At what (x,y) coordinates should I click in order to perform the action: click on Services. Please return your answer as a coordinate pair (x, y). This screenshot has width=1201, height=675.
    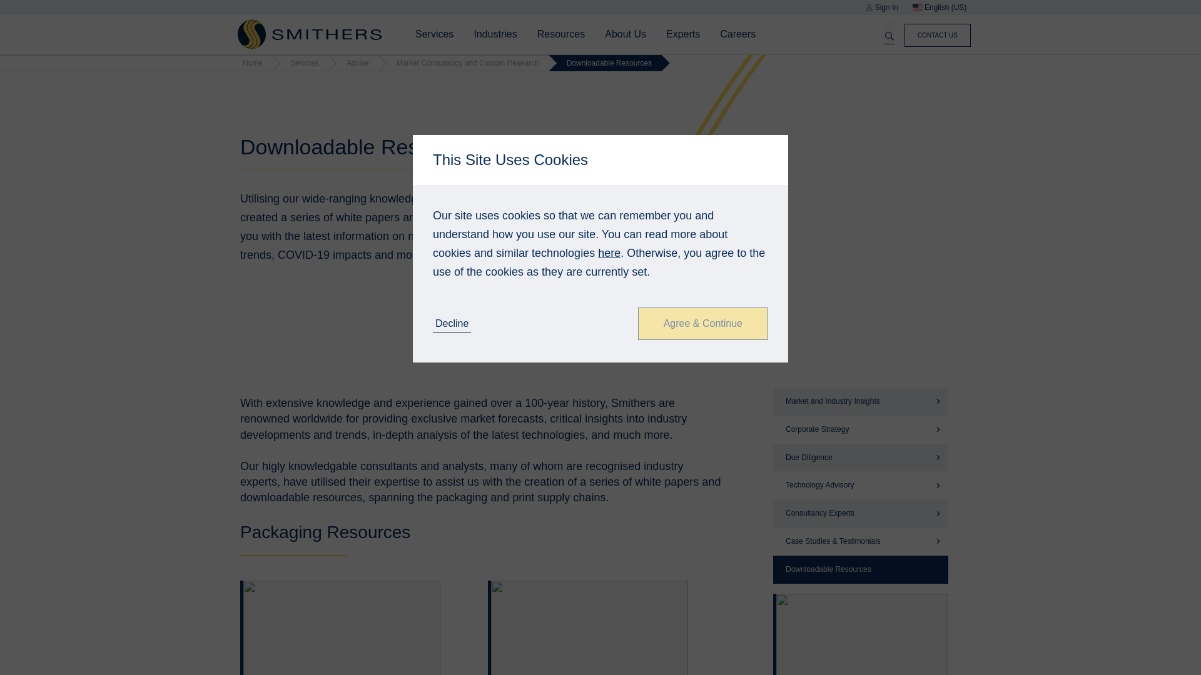
    Looking at the image, I should click on (434, 34).